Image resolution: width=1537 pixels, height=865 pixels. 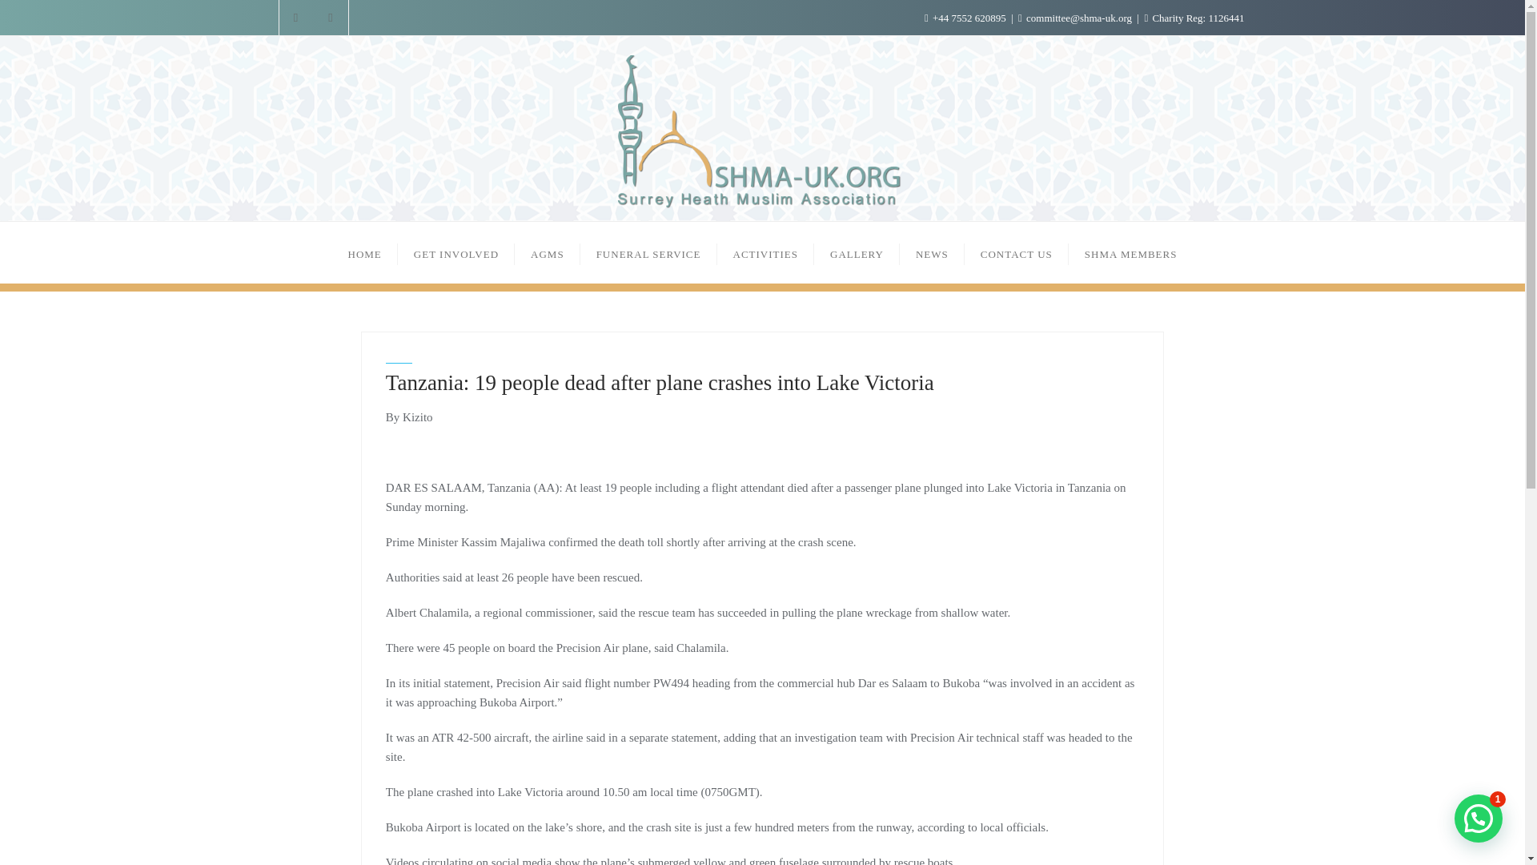 I want to click on SHMA MEMBERS, so click(x=1130, y=252).